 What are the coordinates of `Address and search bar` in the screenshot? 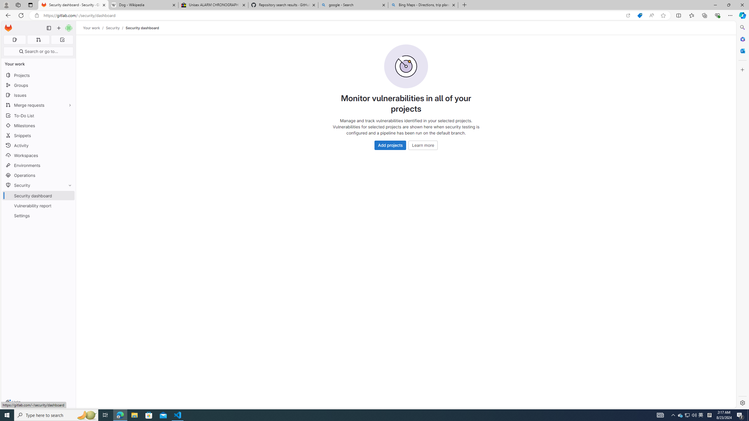 It's located at (333, 15).